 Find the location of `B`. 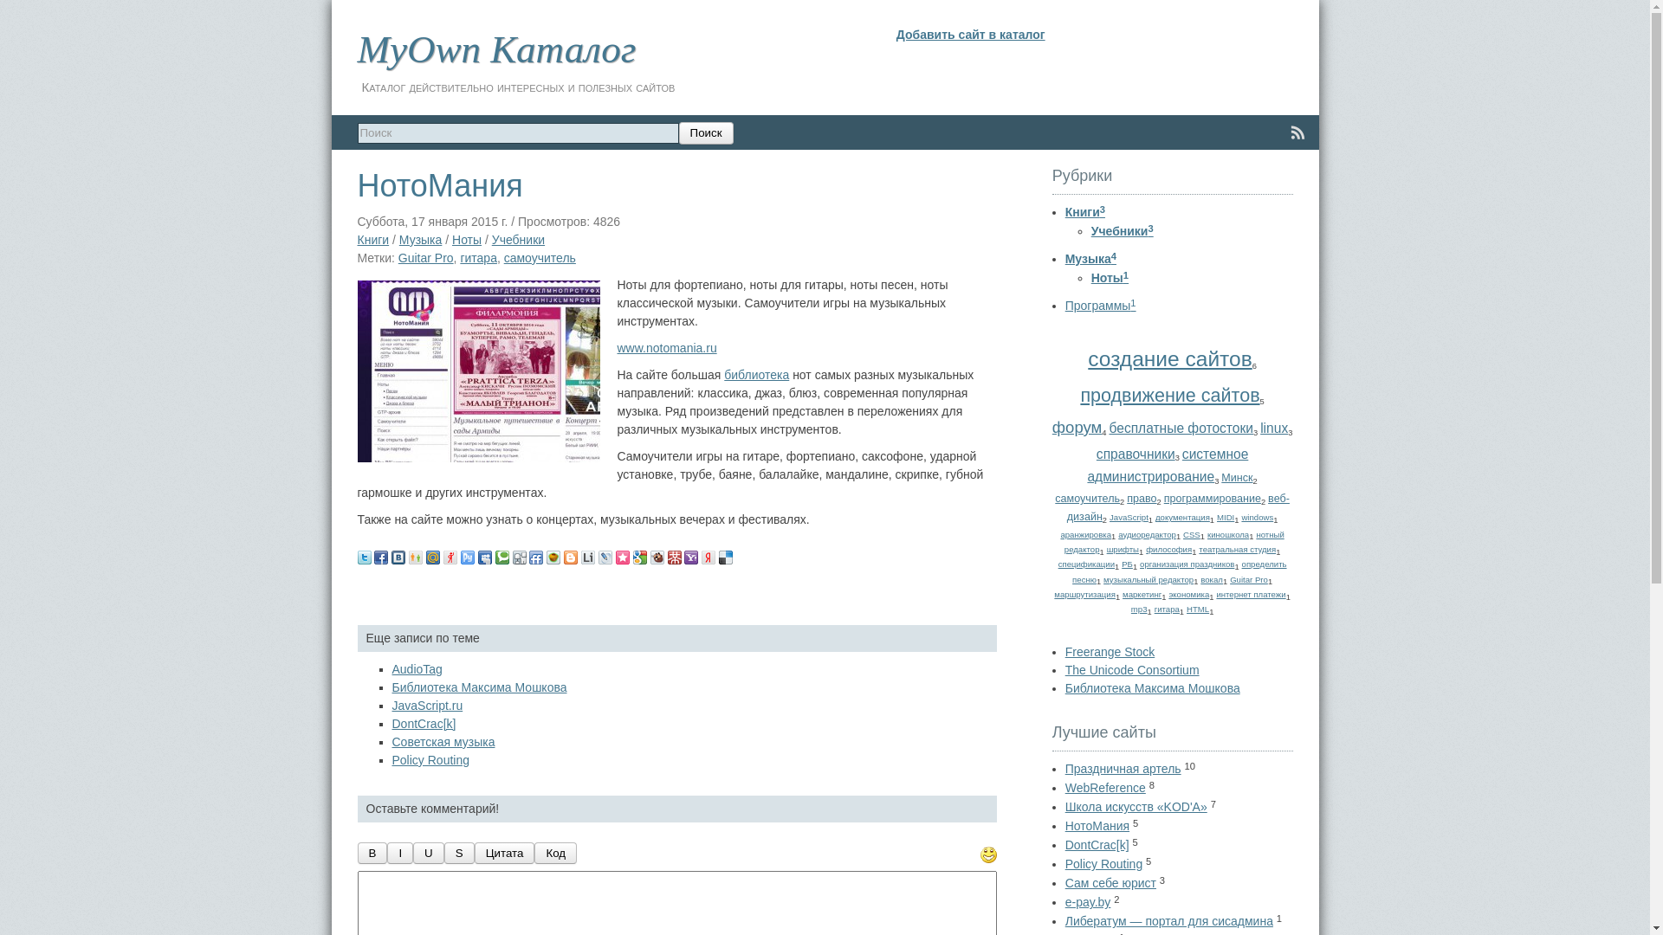

B is located at coordinates (372, 854).